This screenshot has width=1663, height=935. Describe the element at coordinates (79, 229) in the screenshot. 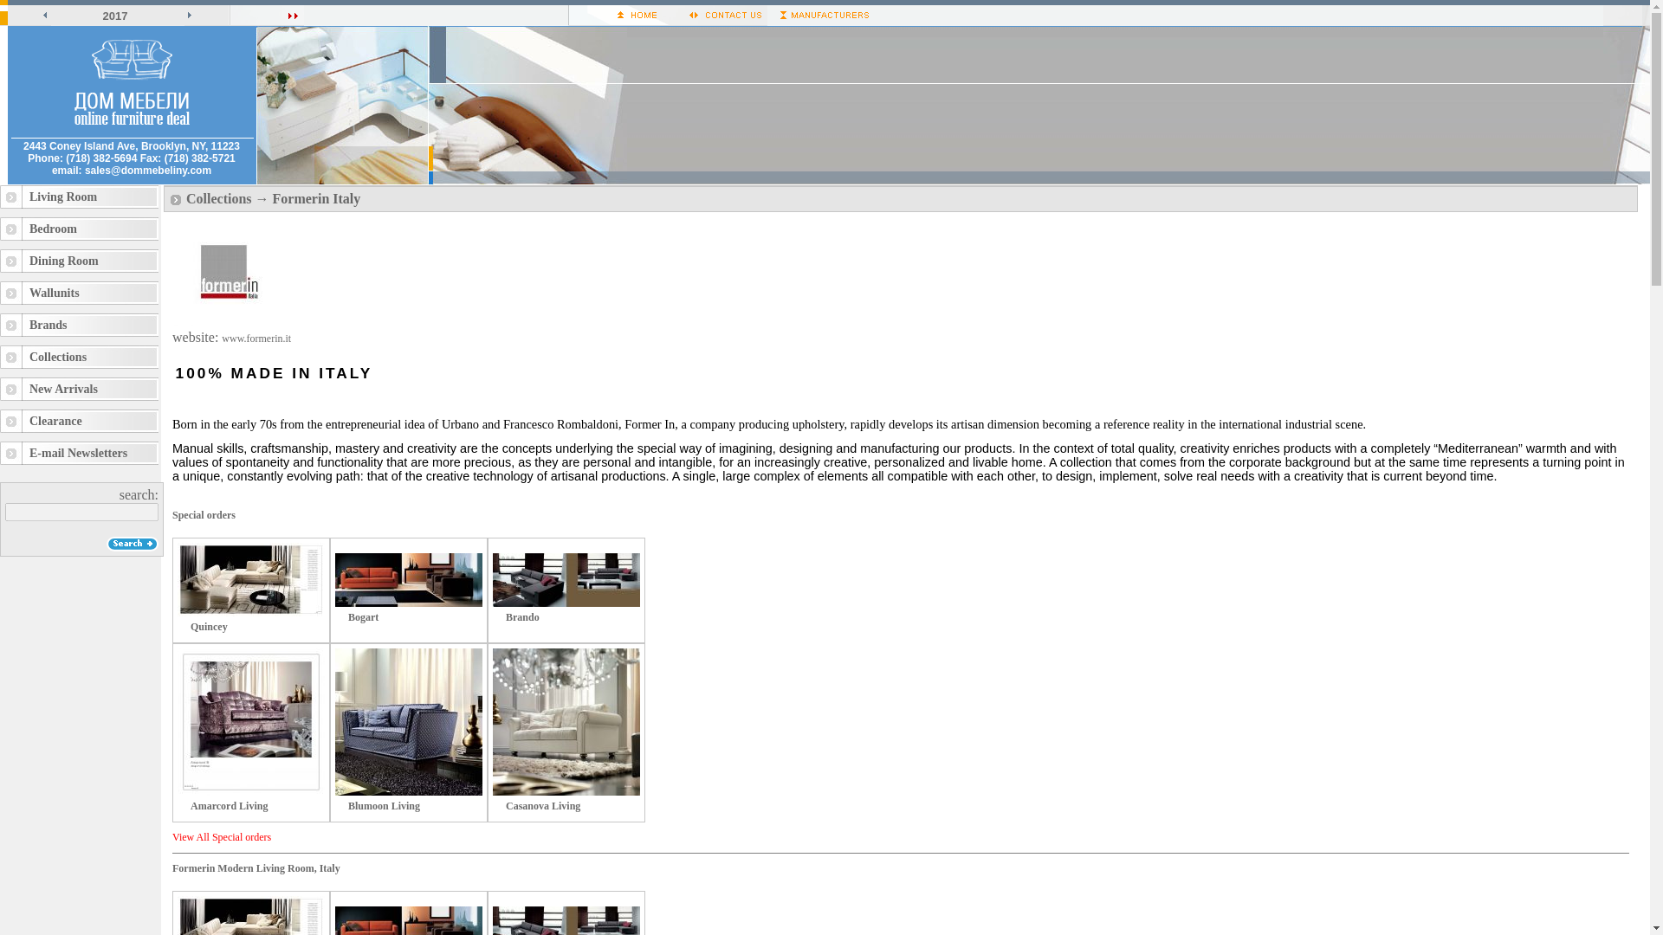

I see `Bedroom` at that location.